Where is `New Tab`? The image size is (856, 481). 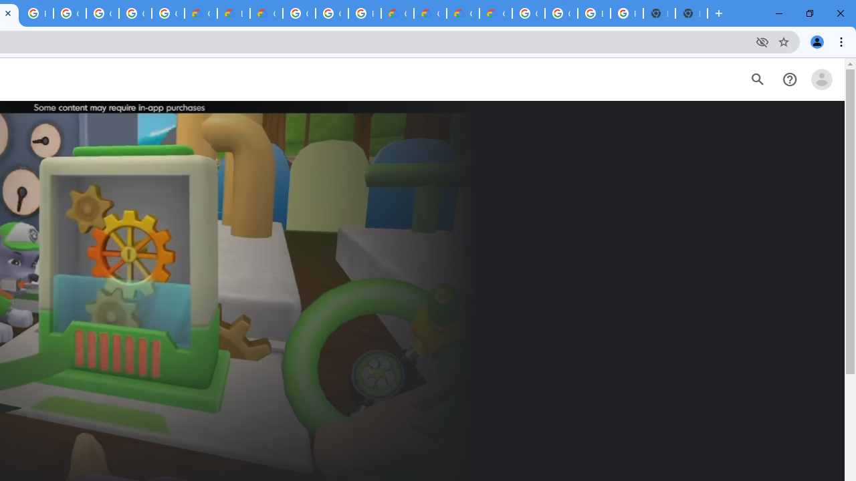 New Tab is located at coordinates (691, 13).